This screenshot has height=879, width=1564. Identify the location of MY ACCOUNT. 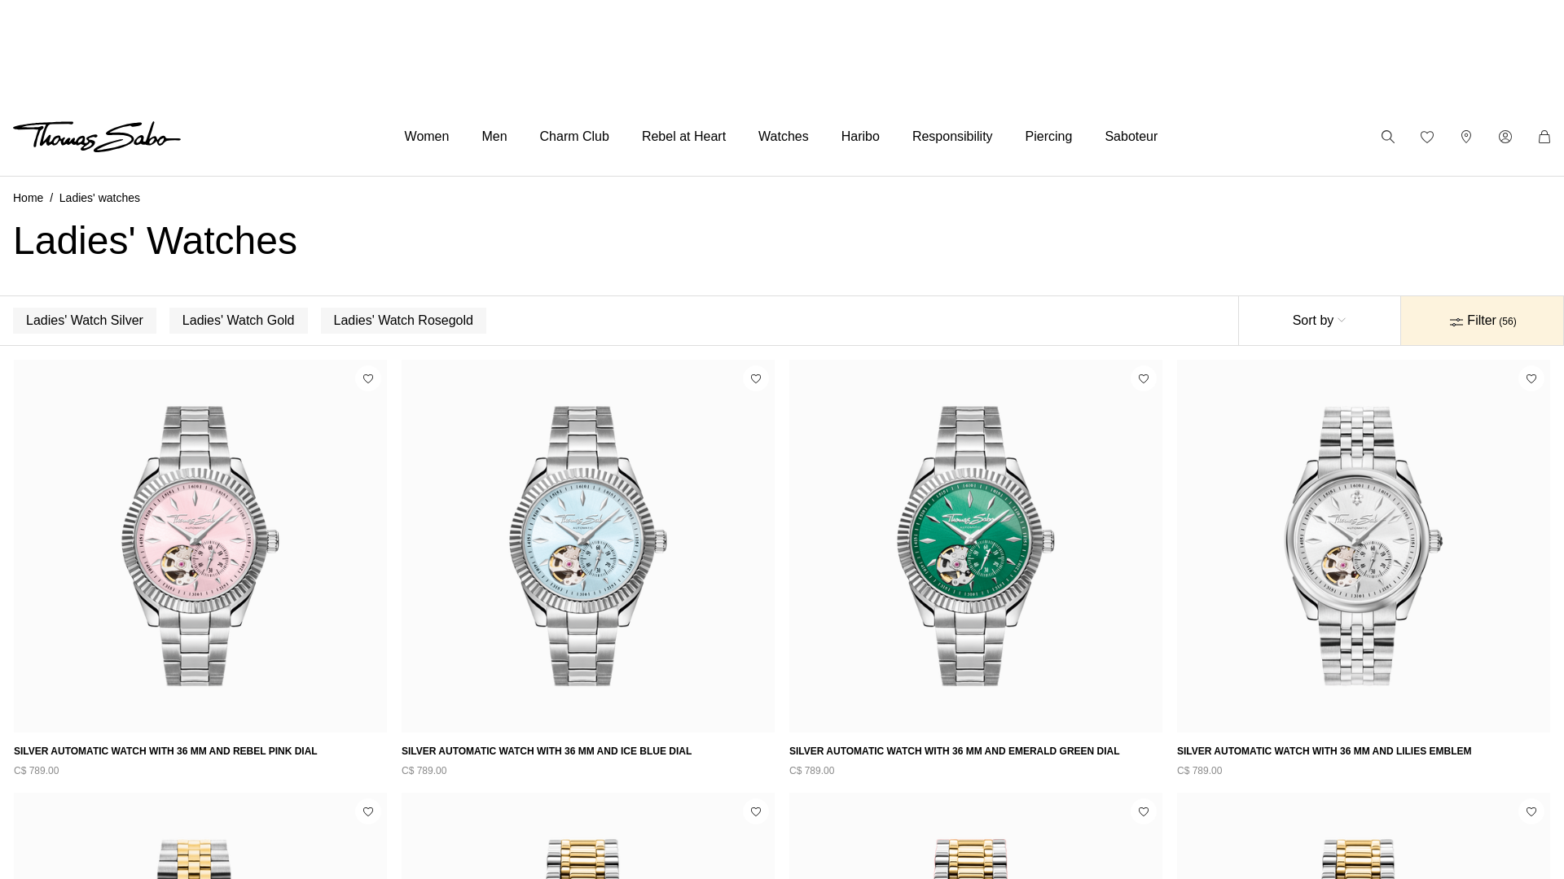
(1505, 137).